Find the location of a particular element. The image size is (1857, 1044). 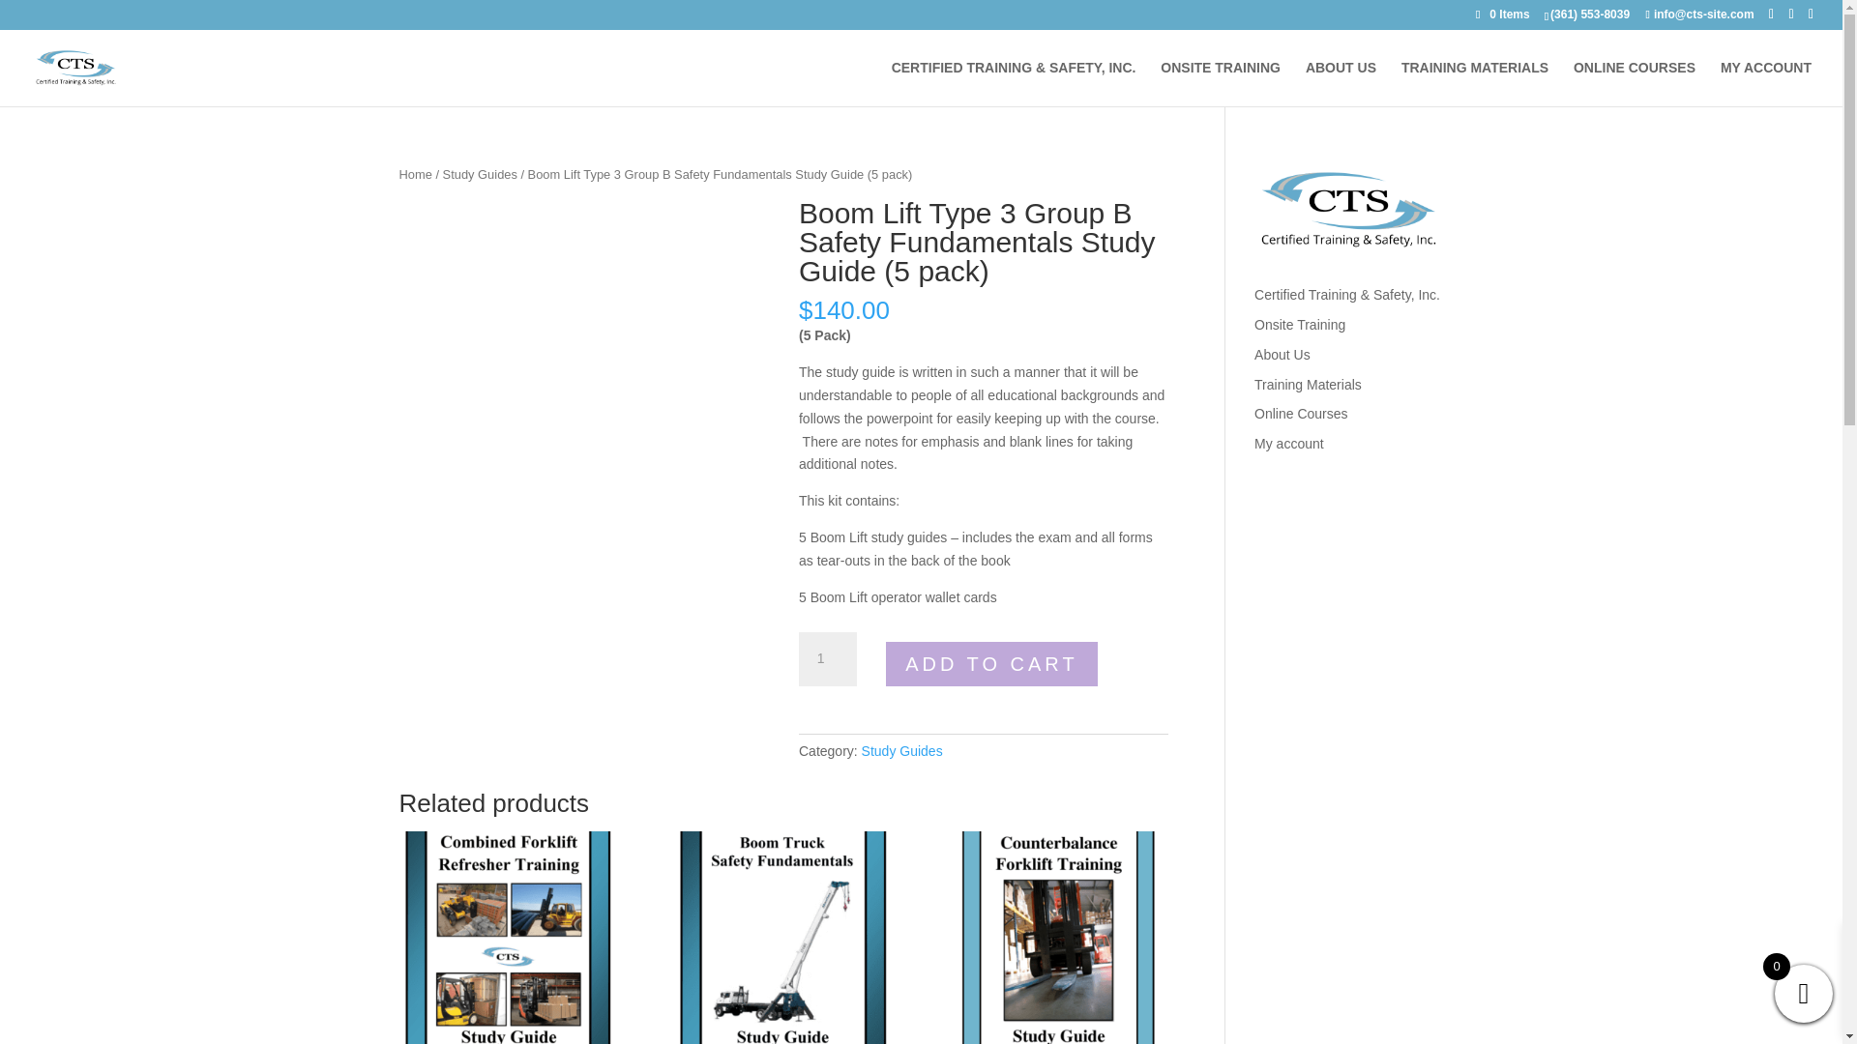

ABOUT US is located at coordinates (1341, 83).